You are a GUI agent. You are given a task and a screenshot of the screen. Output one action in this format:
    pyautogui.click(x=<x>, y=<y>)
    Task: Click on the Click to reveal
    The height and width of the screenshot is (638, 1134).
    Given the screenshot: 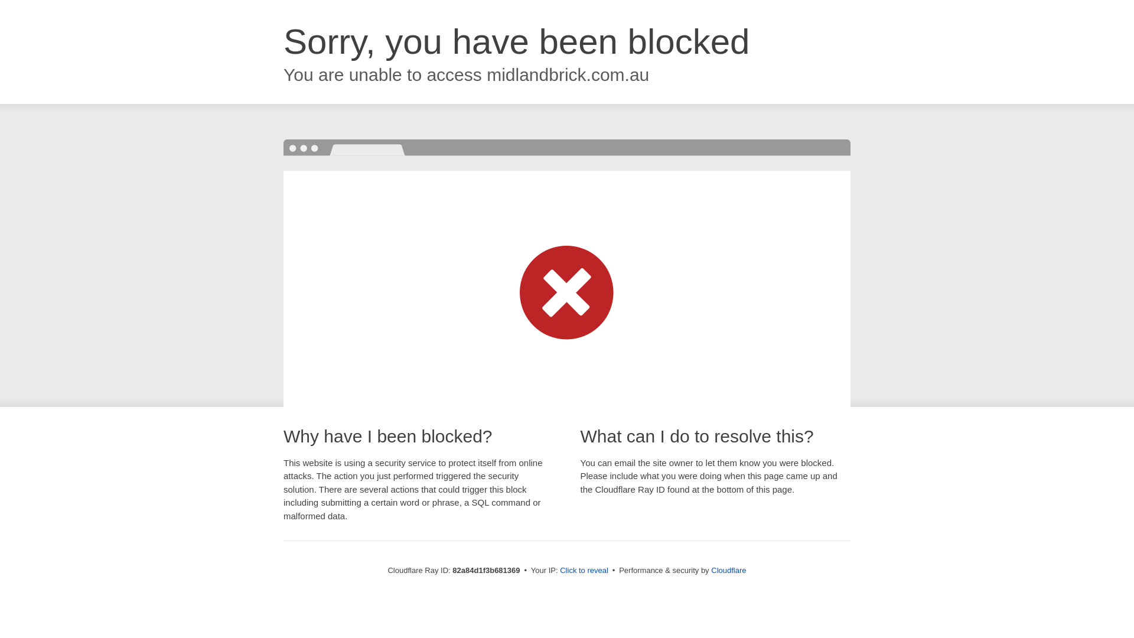 What is the action you would take?
    pyautogui.click(x=584, y=571)
    